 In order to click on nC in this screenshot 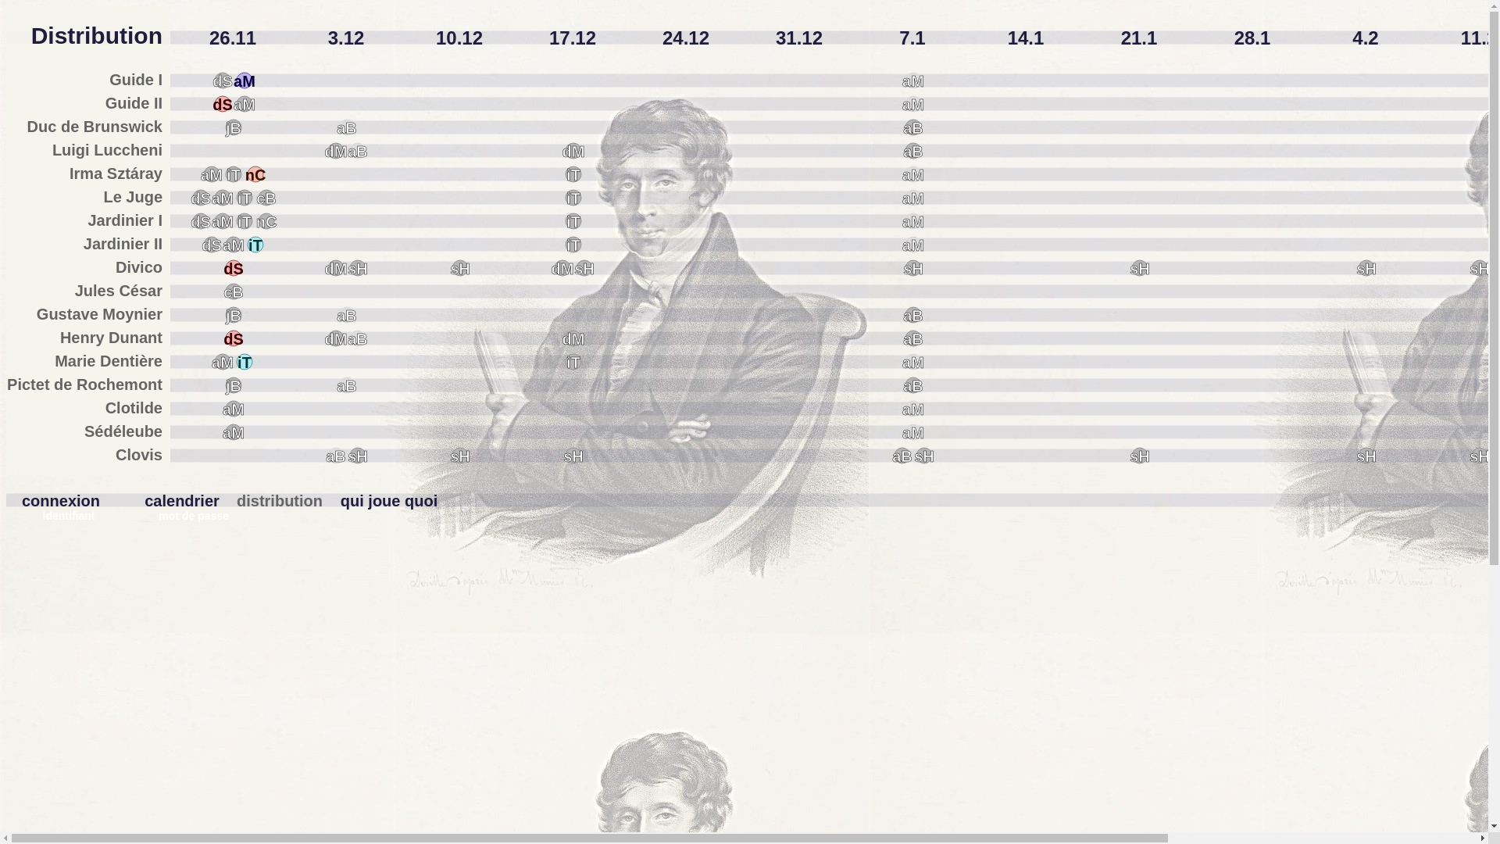, I will do `click(266, 222)`.